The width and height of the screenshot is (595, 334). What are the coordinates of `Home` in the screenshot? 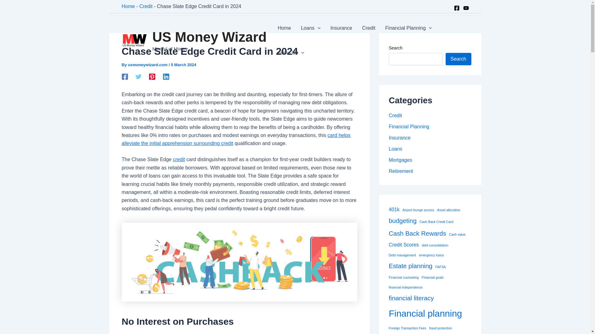 It's located at (284, 28).